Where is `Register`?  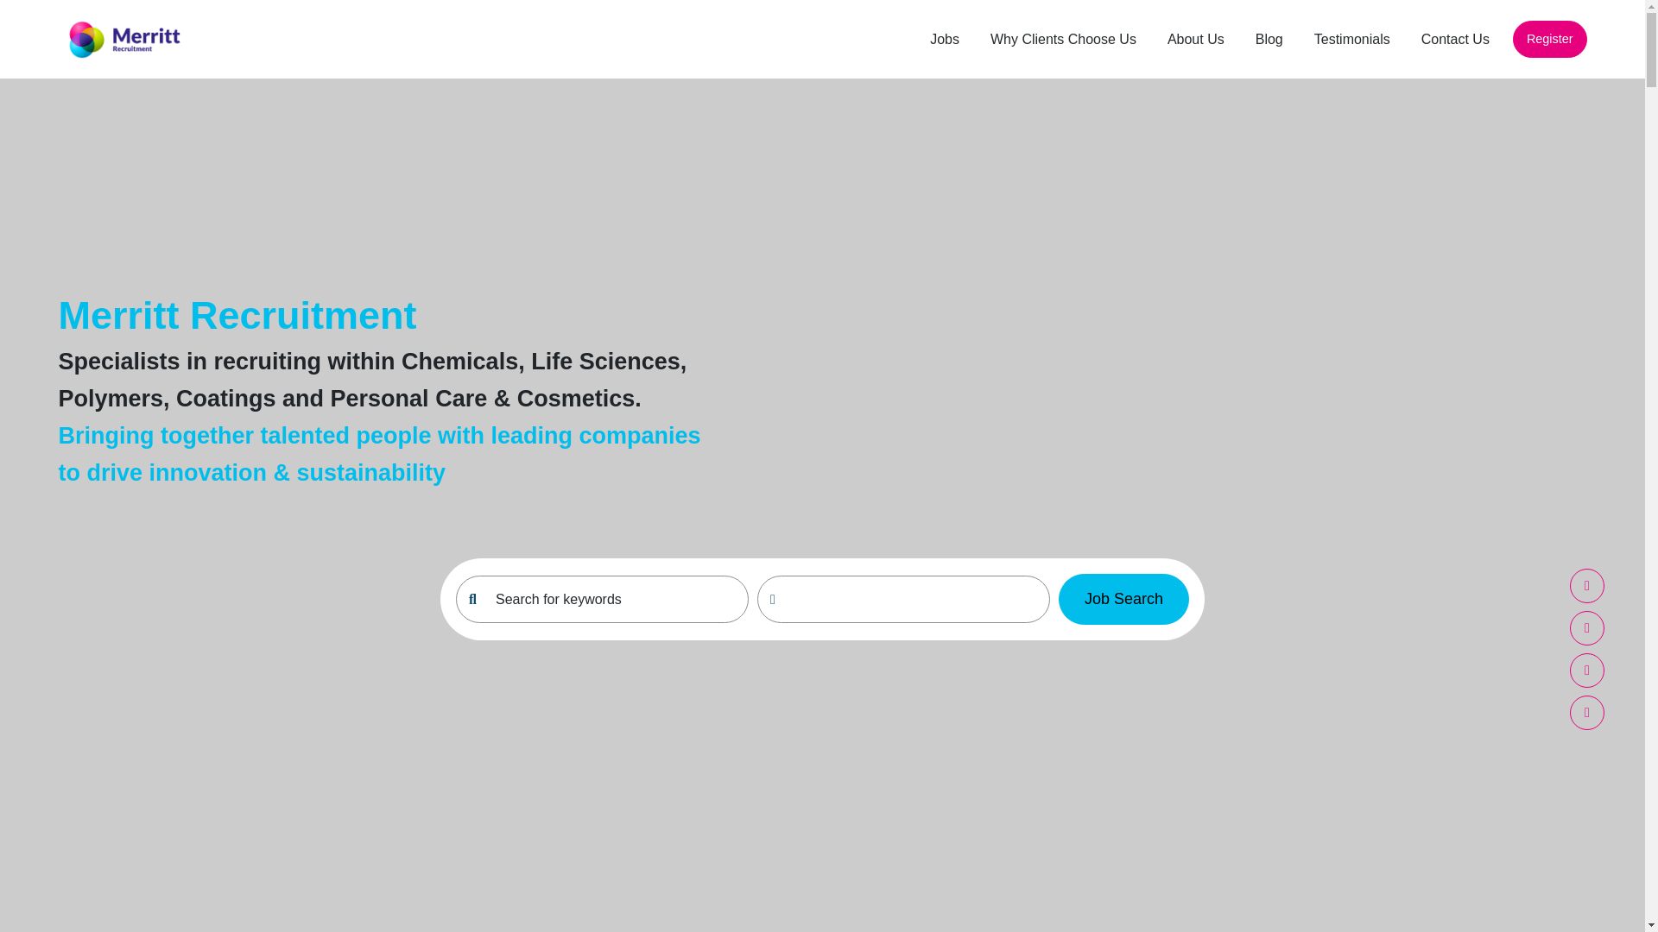 Register is located at coordinates (1549, 40).